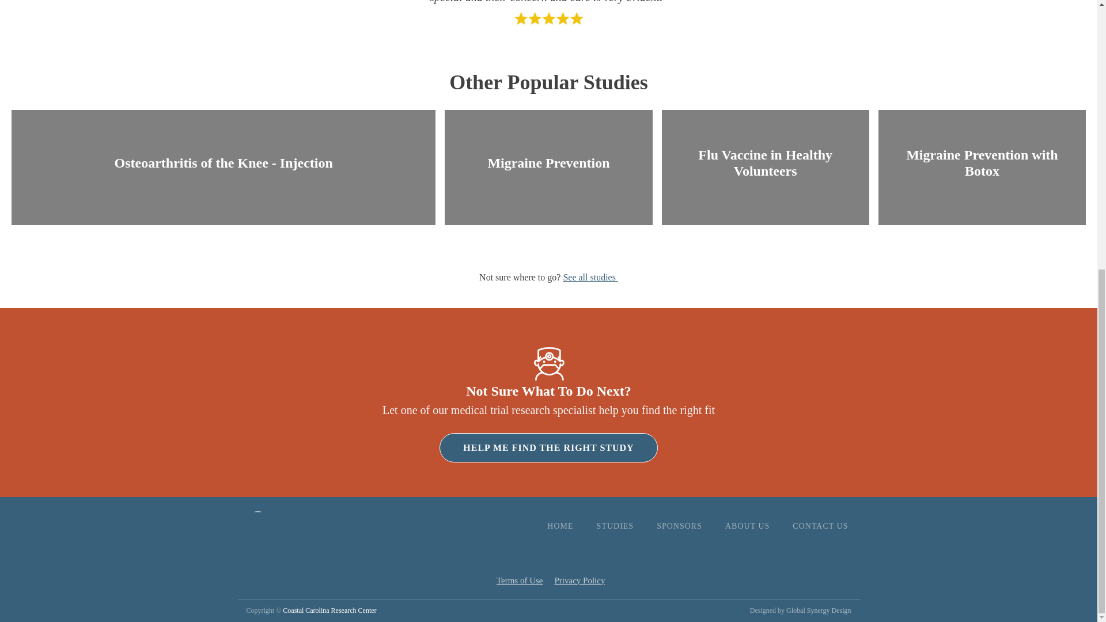 Image resolution: width=1106 pixels, height=622 pixels. Describe the element at coordinates (615, 526) in the screenshot. I see `STUDIES` at that location.